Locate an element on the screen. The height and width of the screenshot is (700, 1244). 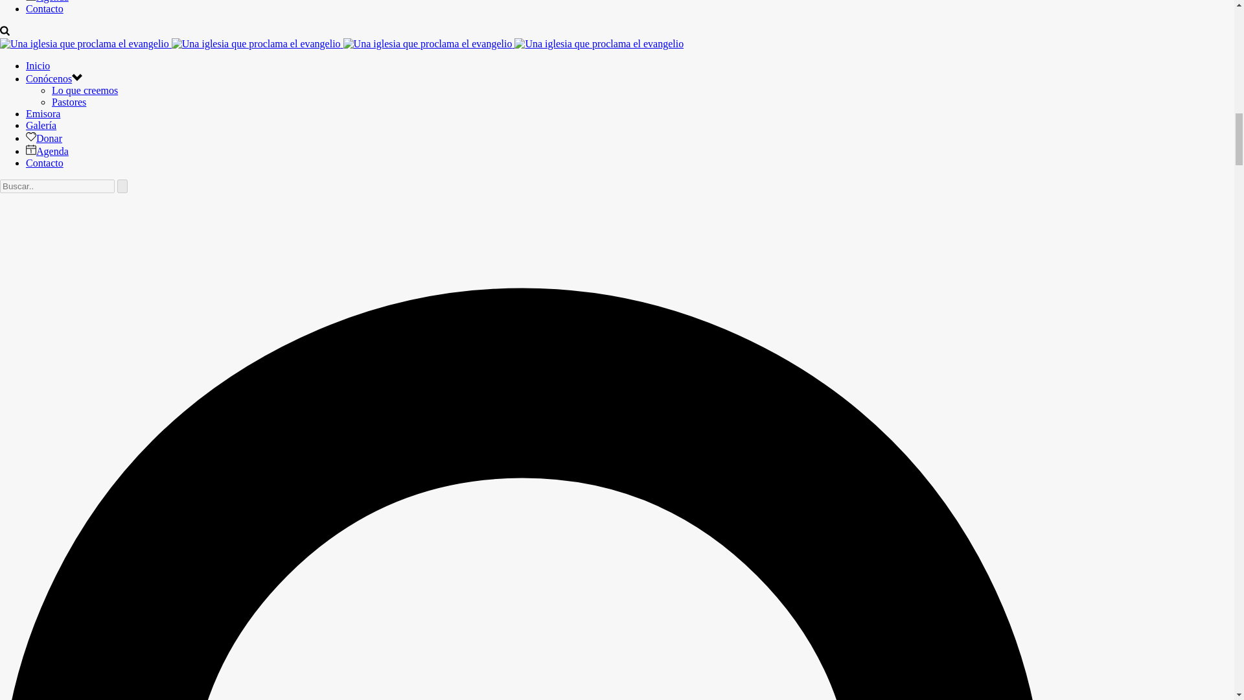
Una iglesia que proclama el evangelio is located at coordinates (599, 44).